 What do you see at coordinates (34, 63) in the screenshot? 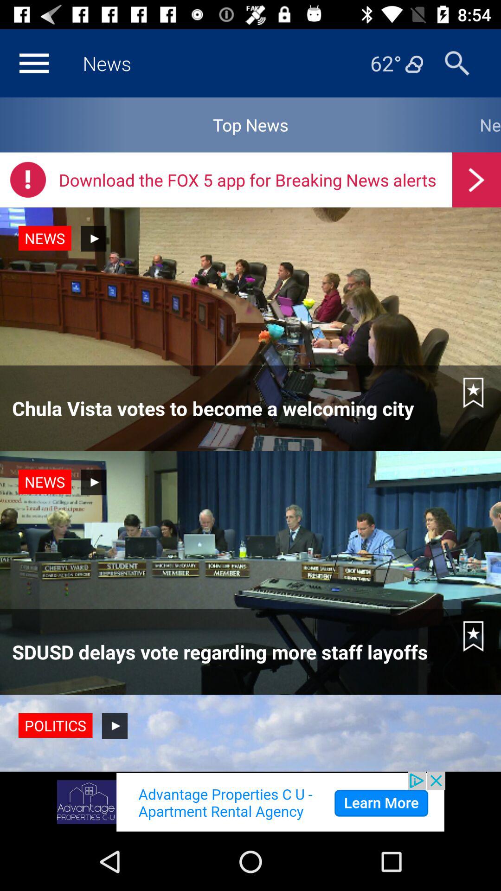
I see `open the menu` at bounding box center [34, 63].